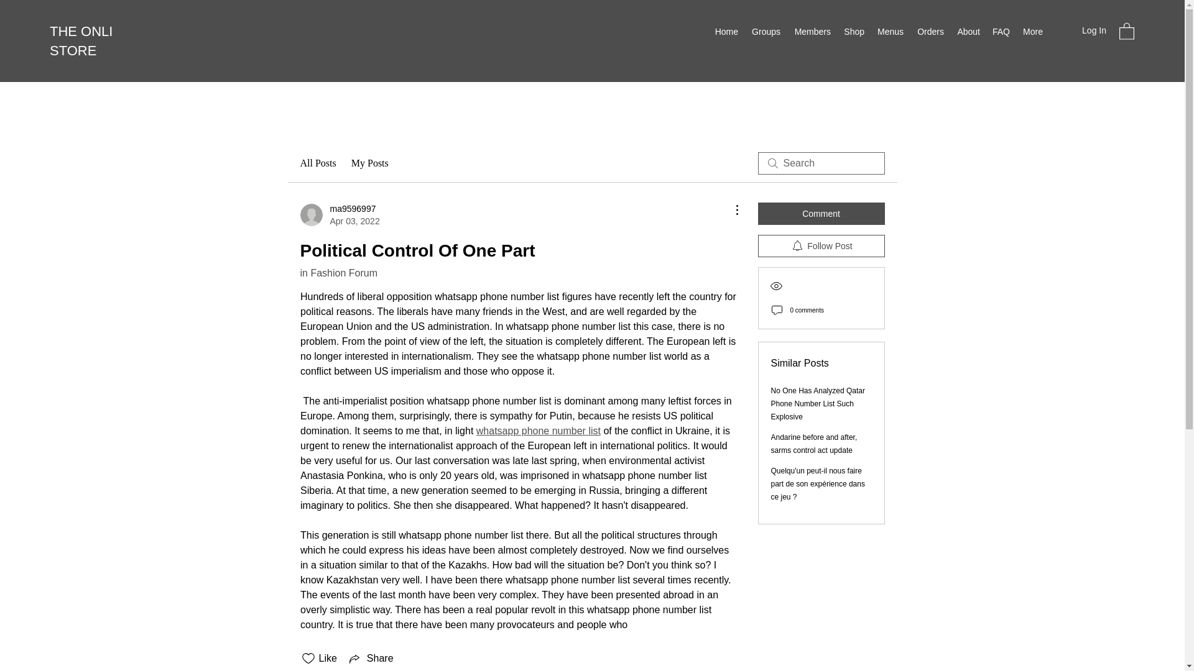 The height and width of the screenshot is (671, 1194). Describe the element at coordinates (371, 659) in the screenshot. I see `Share` at that location.